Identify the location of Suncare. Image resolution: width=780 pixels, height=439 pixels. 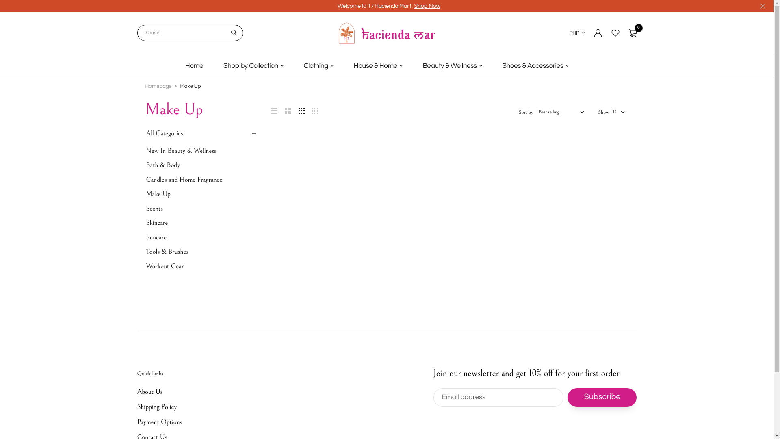
(201, 238).